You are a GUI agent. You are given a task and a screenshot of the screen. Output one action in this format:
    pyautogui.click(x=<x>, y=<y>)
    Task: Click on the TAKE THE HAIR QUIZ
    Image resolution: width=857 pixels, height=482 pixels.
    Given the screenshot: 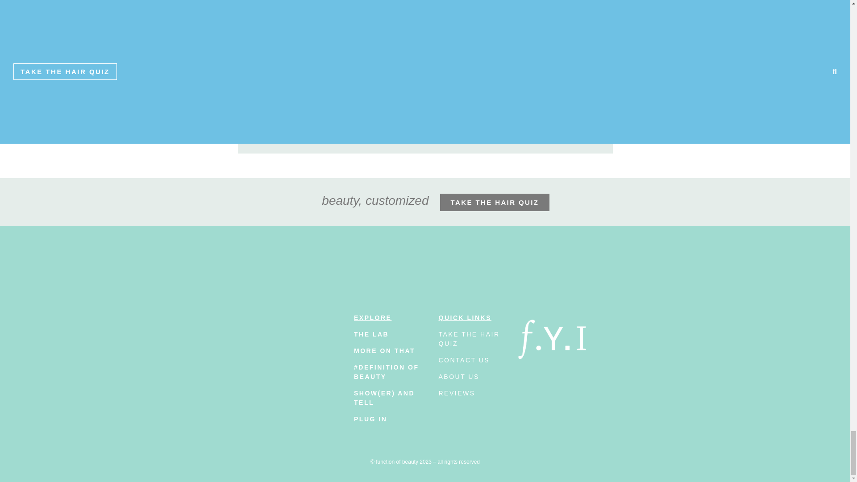 What is the action you would take?
    pyautogui.click(x=469, y=338)
    